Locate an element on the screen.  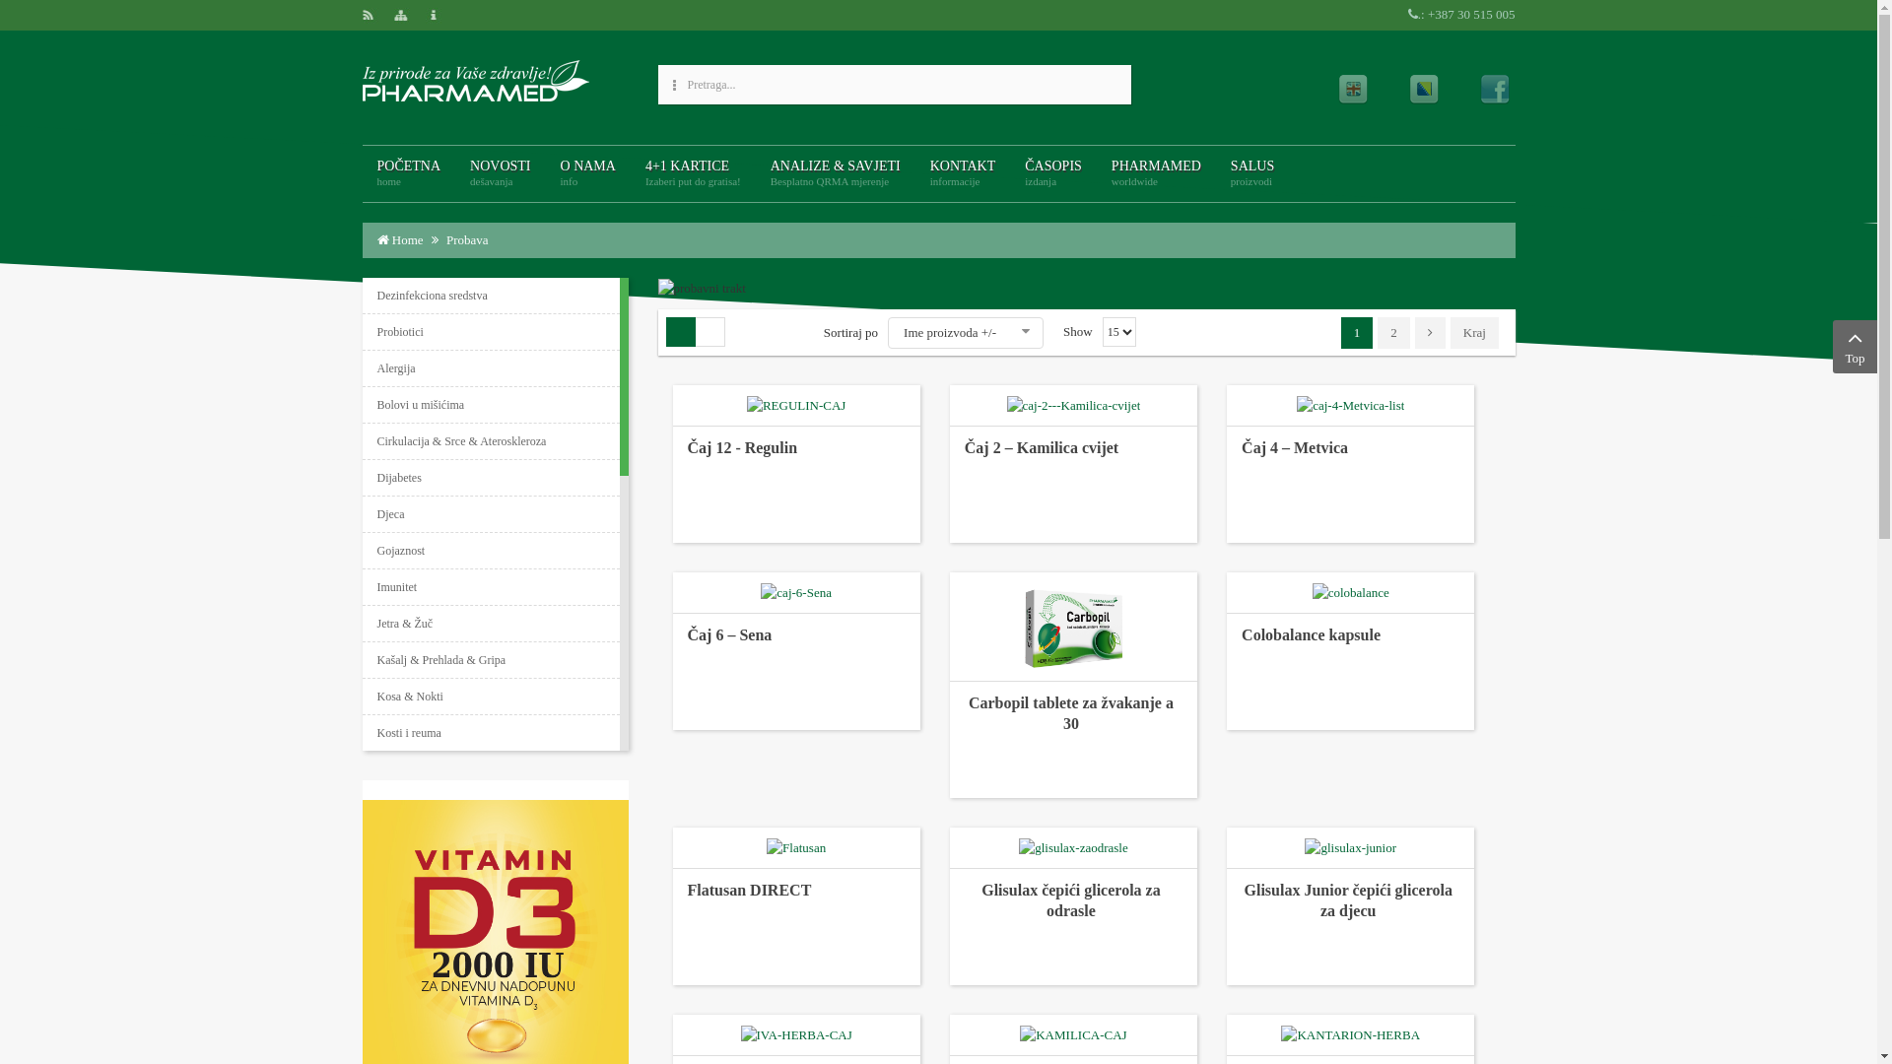
O NAMA
info is located at coordinates (588, 173).